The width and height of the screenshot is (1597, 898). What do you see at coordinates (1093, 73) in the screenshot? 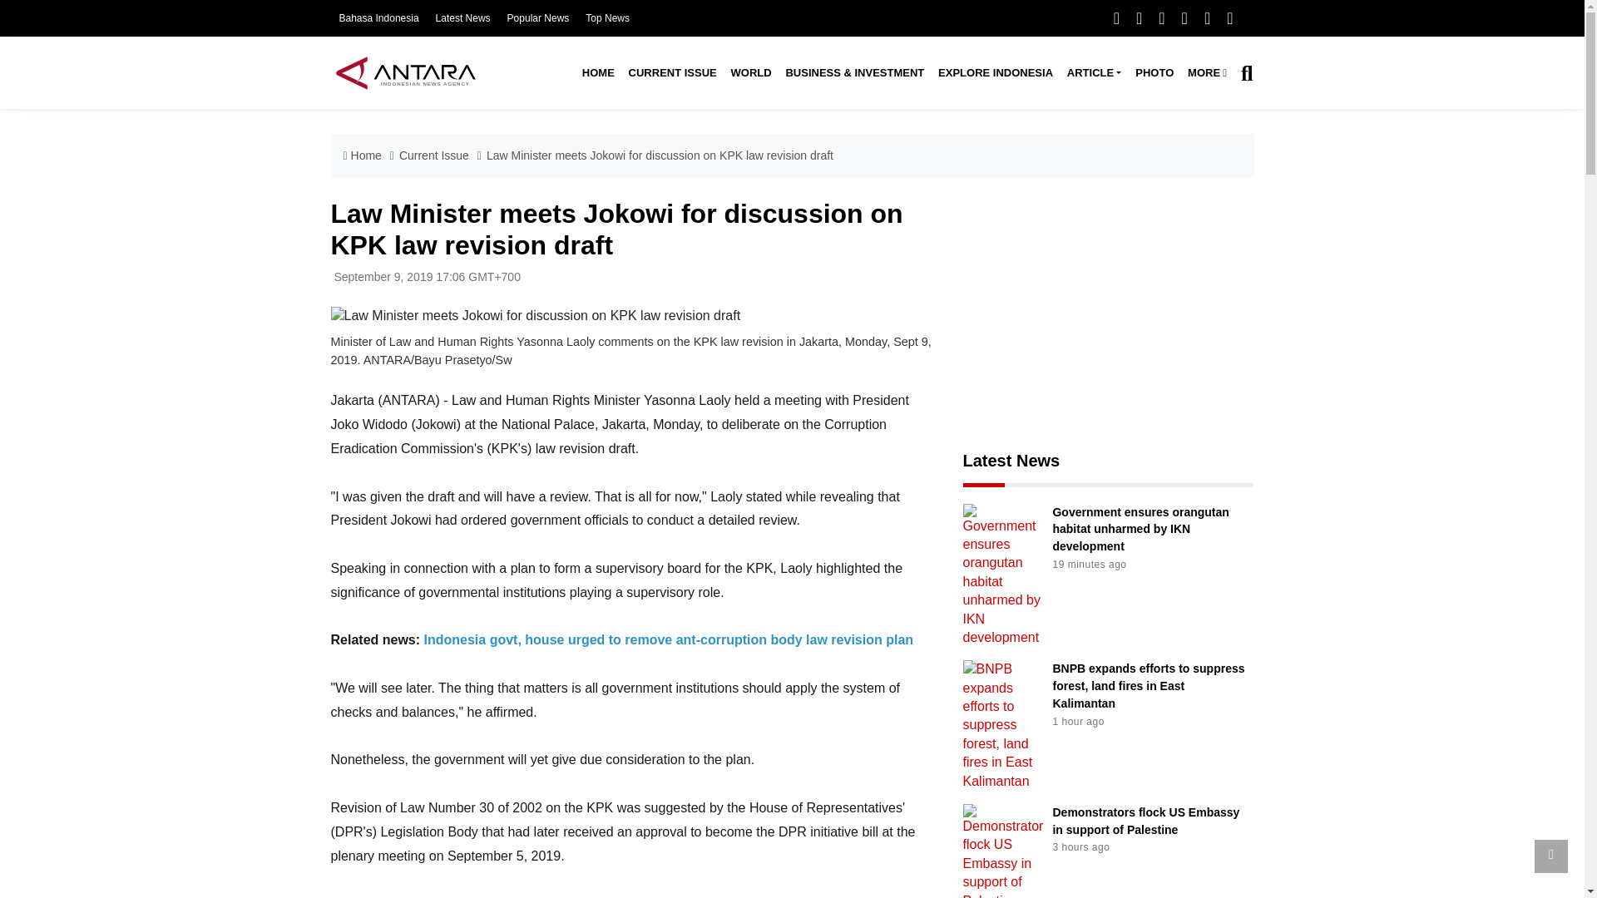
I see `Article` at bounding box center [1093, 73].